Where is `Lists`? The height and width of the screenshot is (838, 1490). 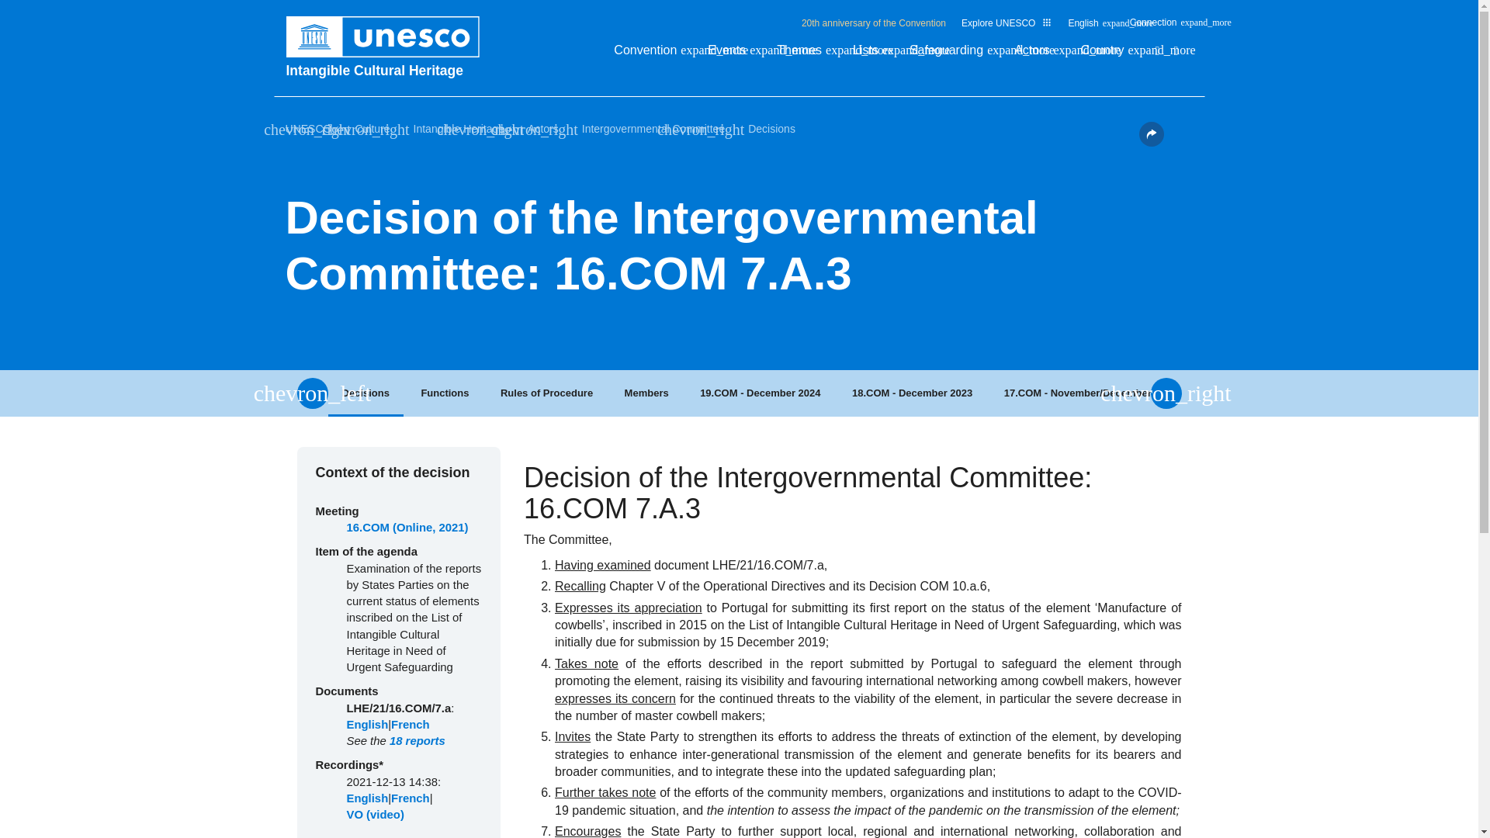
Lists is located at coordinates (873, 54).